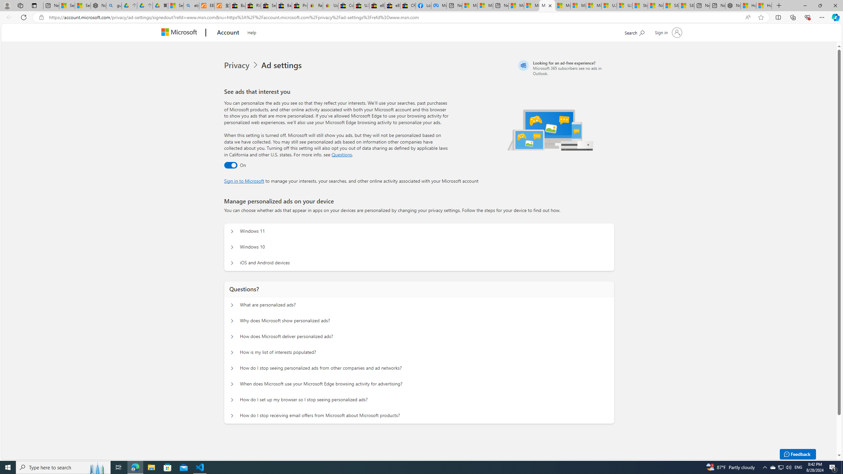 This screenshot has height=474, width=843. I want to click on Ad settings toggle, so click(231, 165).